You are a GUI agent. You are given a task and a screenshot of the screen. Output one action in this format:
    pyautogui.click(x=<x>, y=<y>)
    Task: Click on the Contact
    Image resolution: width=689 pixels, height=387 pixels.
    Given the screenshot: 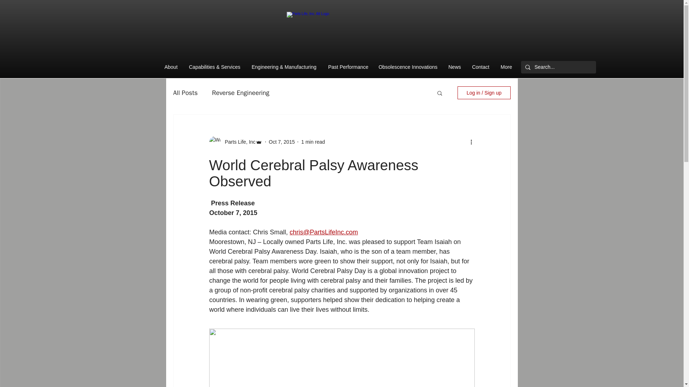 What is the action you would take?
    pyautogui.click(x=481, y=67)
    